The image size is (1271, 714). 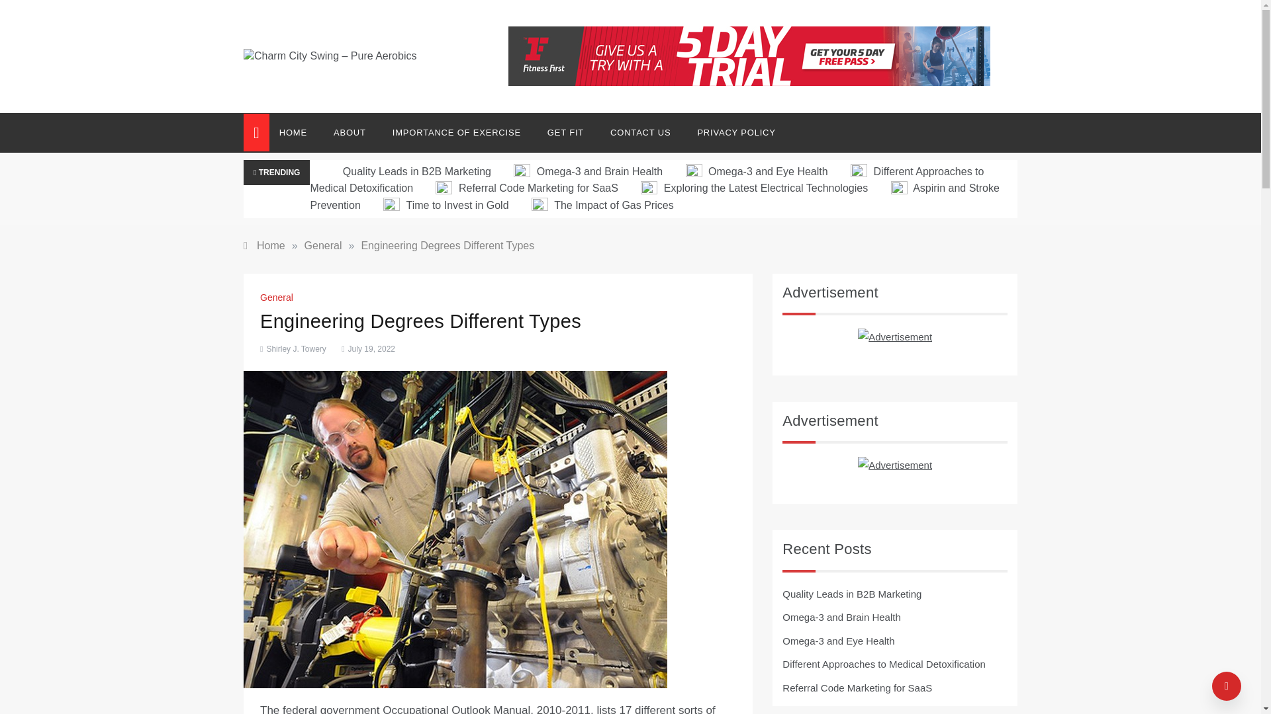 I want to click on Exploring the Latest Electrical Technologies, so click(x=755, y=188).